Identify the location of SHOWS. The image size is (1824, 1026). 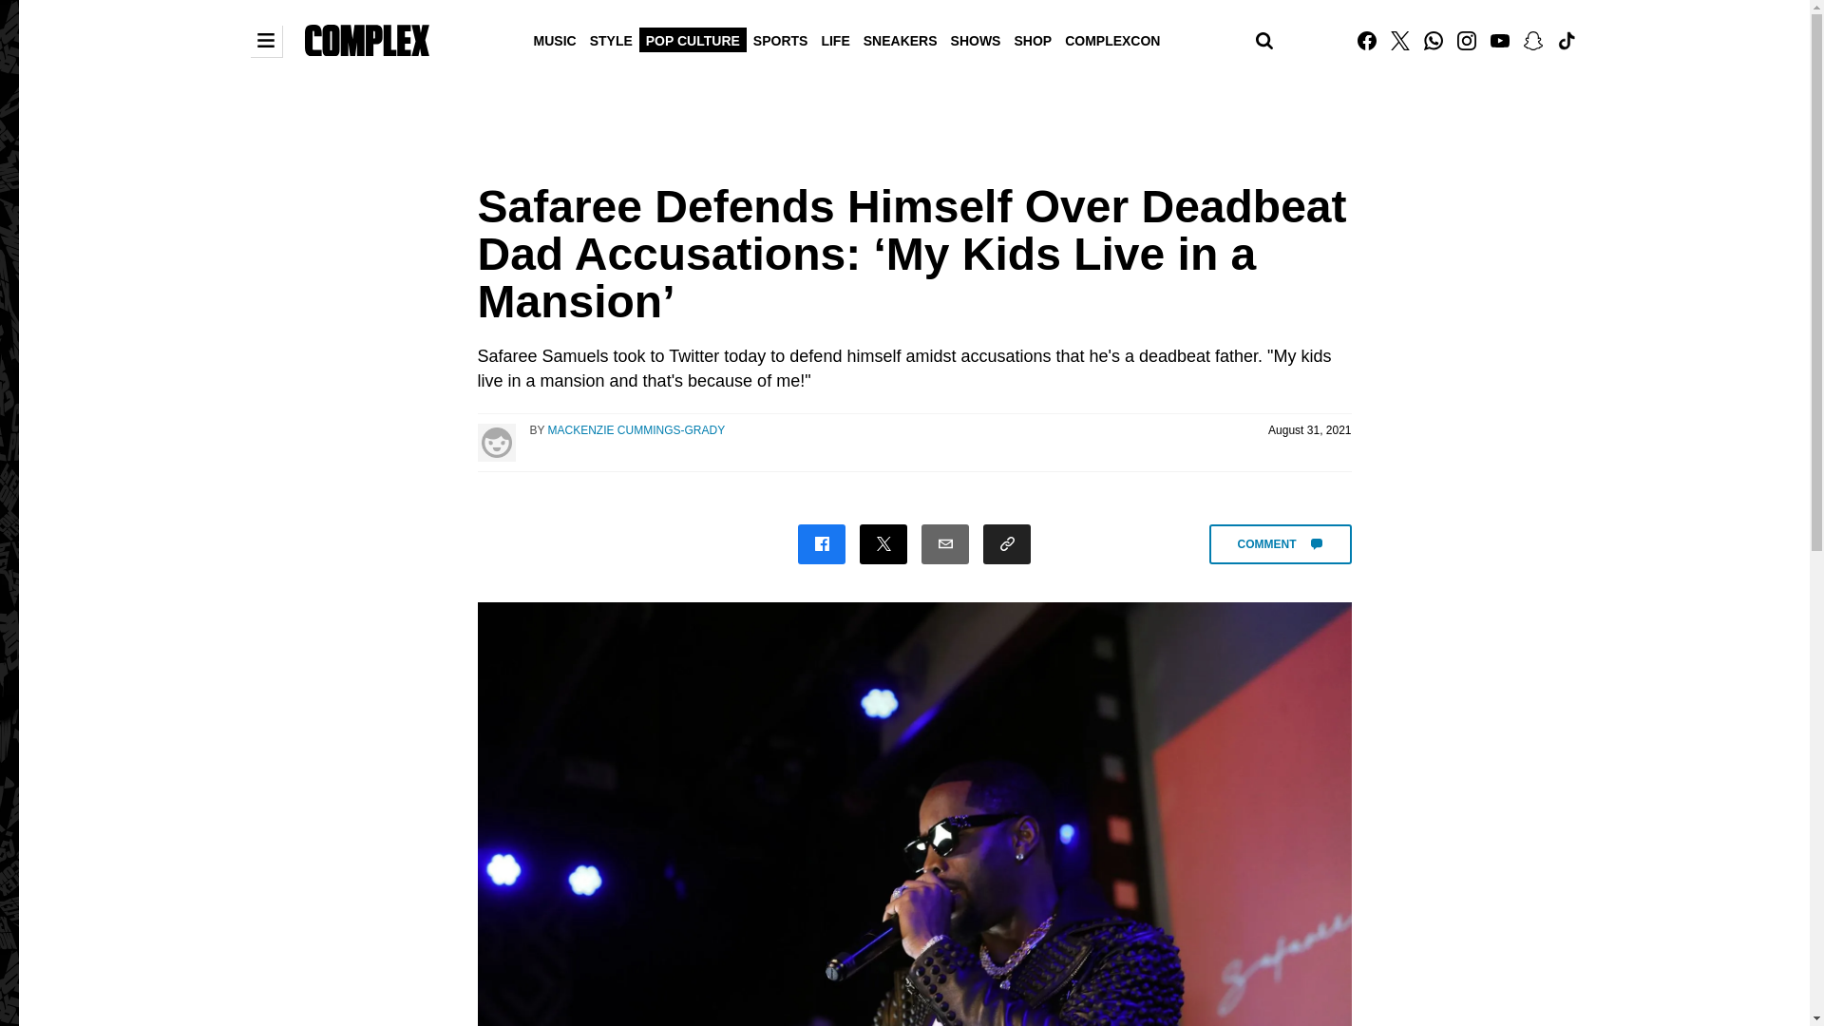
(977, 39).